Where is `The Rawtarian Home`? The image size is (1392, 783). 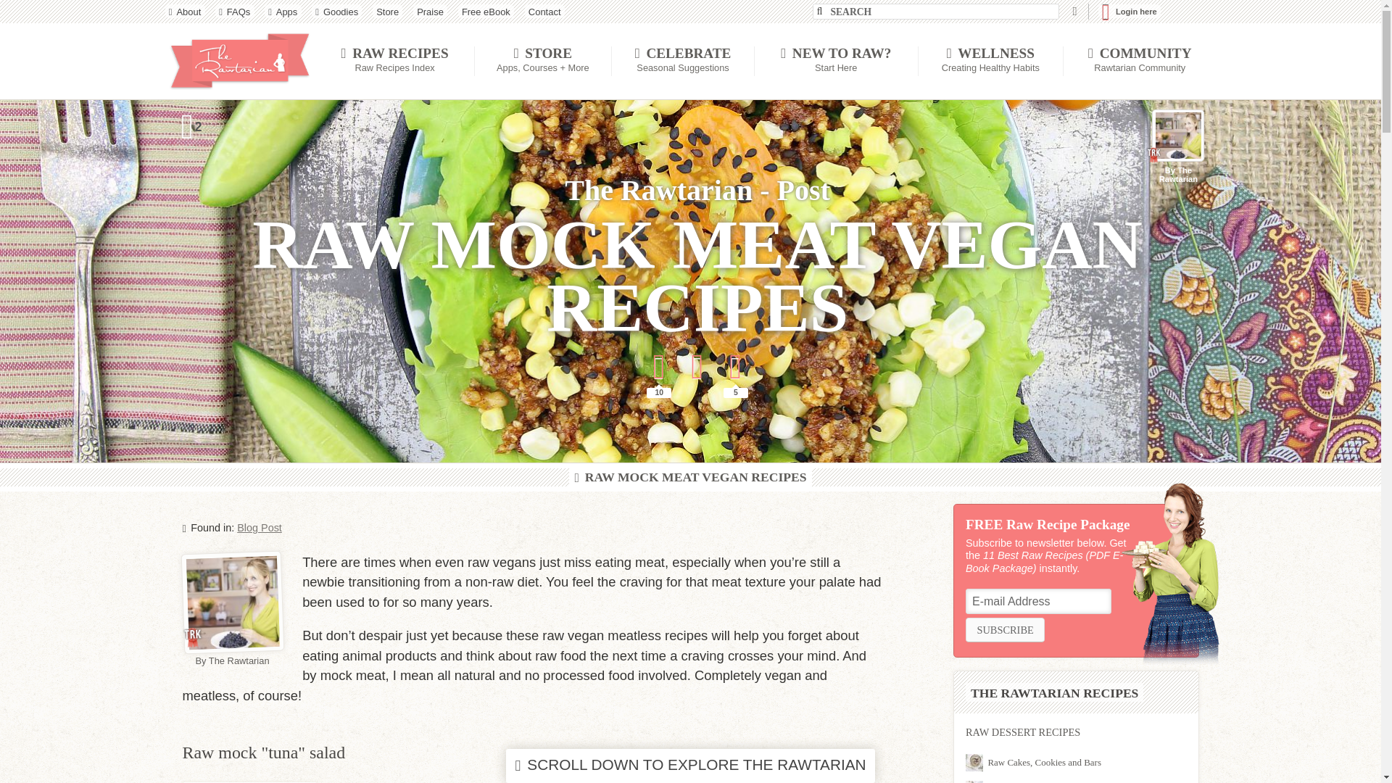
The Rawtarian Home is located at coordinates (241, 61).